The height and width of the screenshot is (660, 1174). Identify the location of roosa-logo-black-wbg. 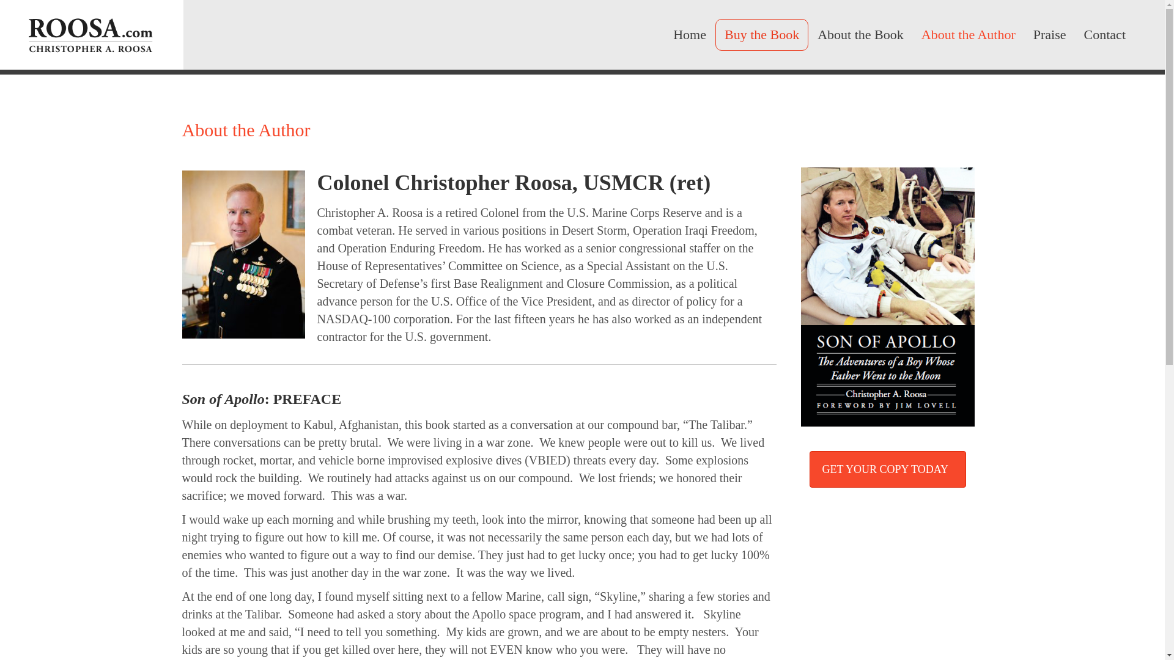
(92, 35).